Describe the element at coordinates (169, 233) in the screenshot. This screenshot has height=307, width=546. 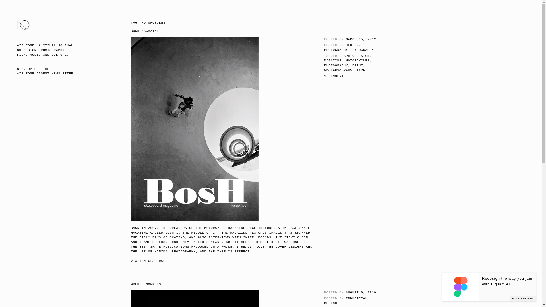
I see `BOSH` at that location.